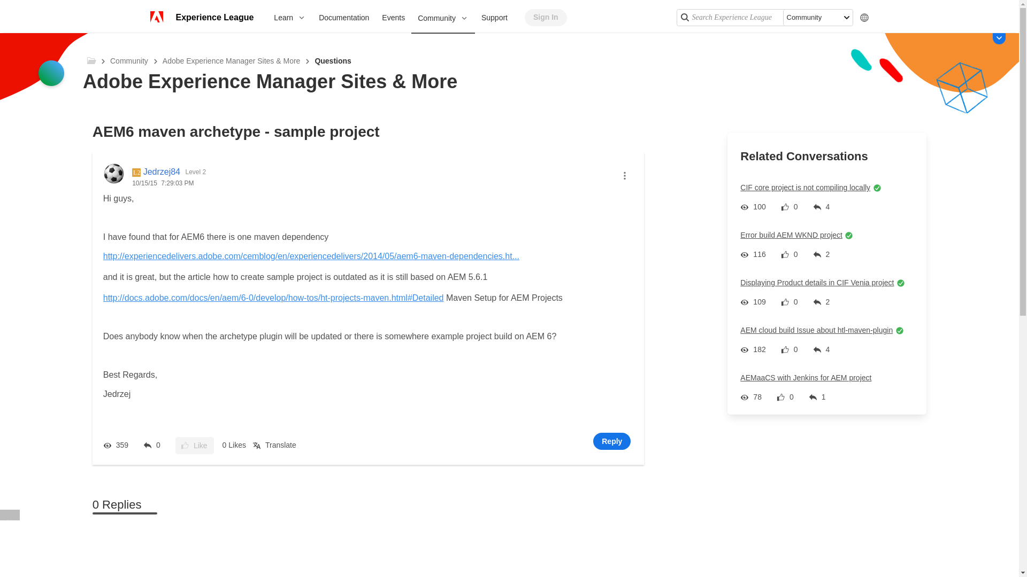  I want to click on Experience League, so click(214, 17).